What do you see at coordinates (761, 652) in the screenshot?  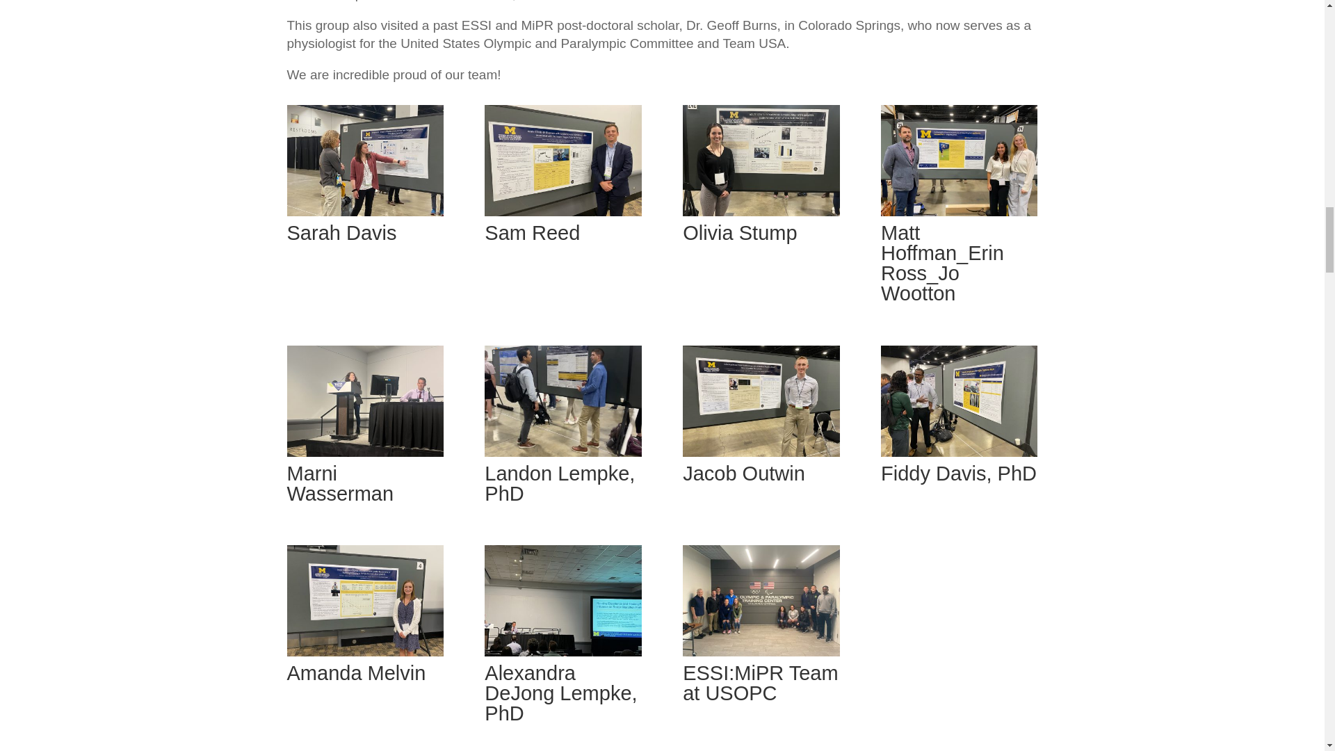 I see `ESSI:MiPR Team at USOPC` at bounding box center [761, 652].